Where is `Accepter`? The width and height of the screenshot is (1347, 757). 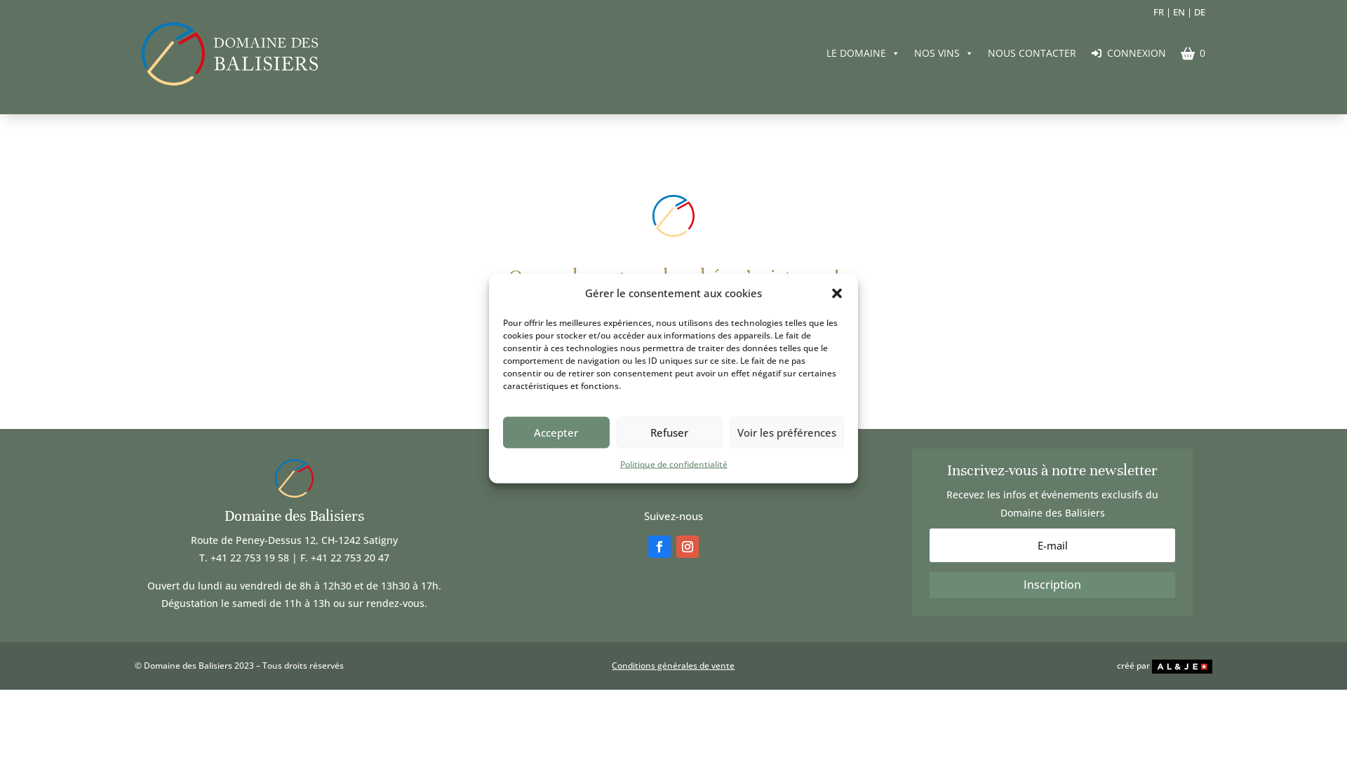
Accepter is located at coordinates (556, 432).